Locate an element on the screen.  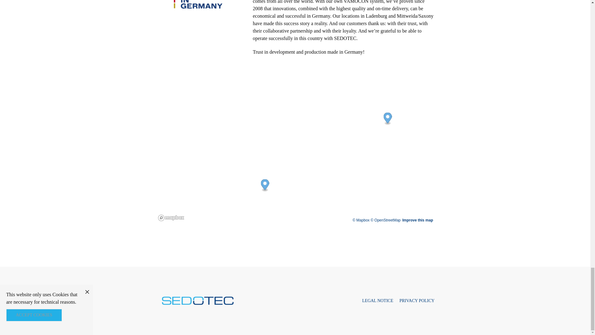
Mapbox is located at coordinates (361, 220).